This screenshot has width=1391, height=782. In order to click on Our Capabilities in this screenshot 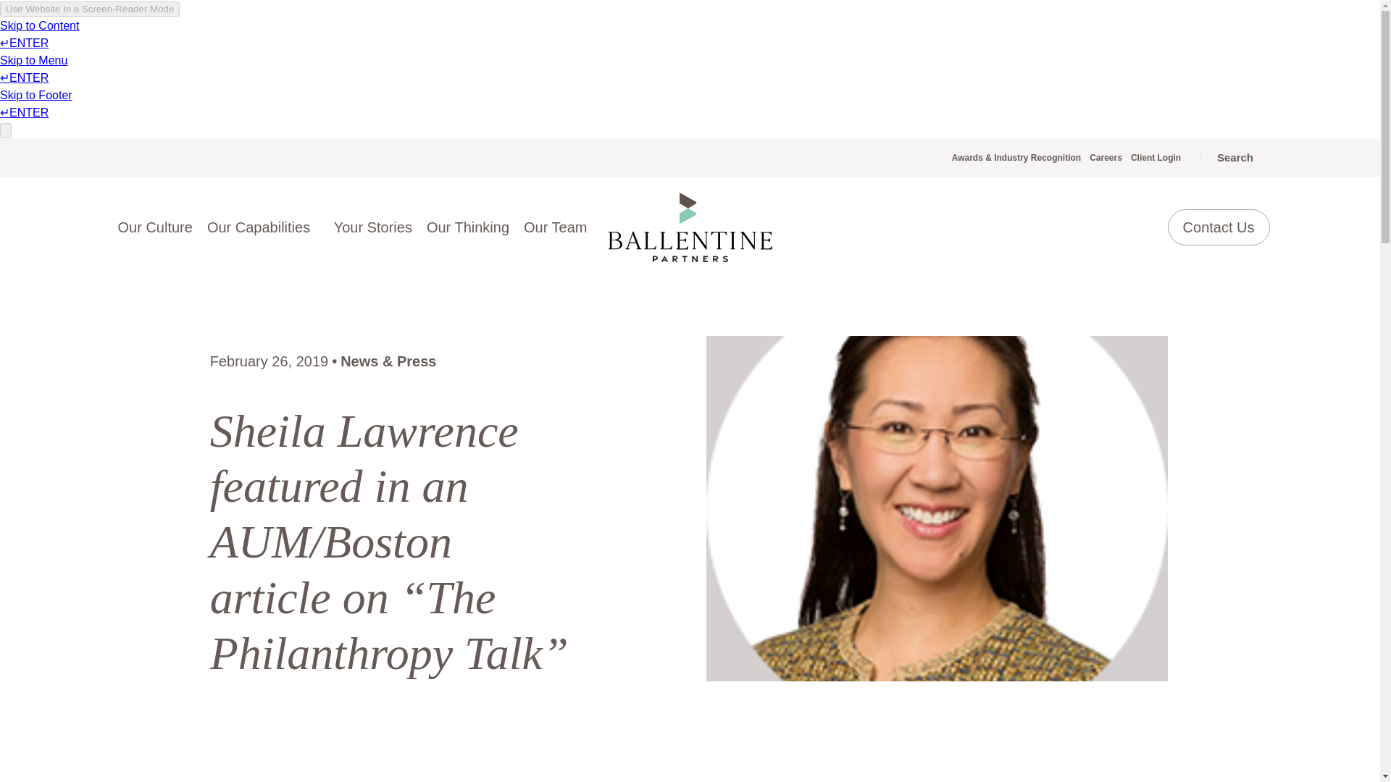, I will do `click(264, 226)`.